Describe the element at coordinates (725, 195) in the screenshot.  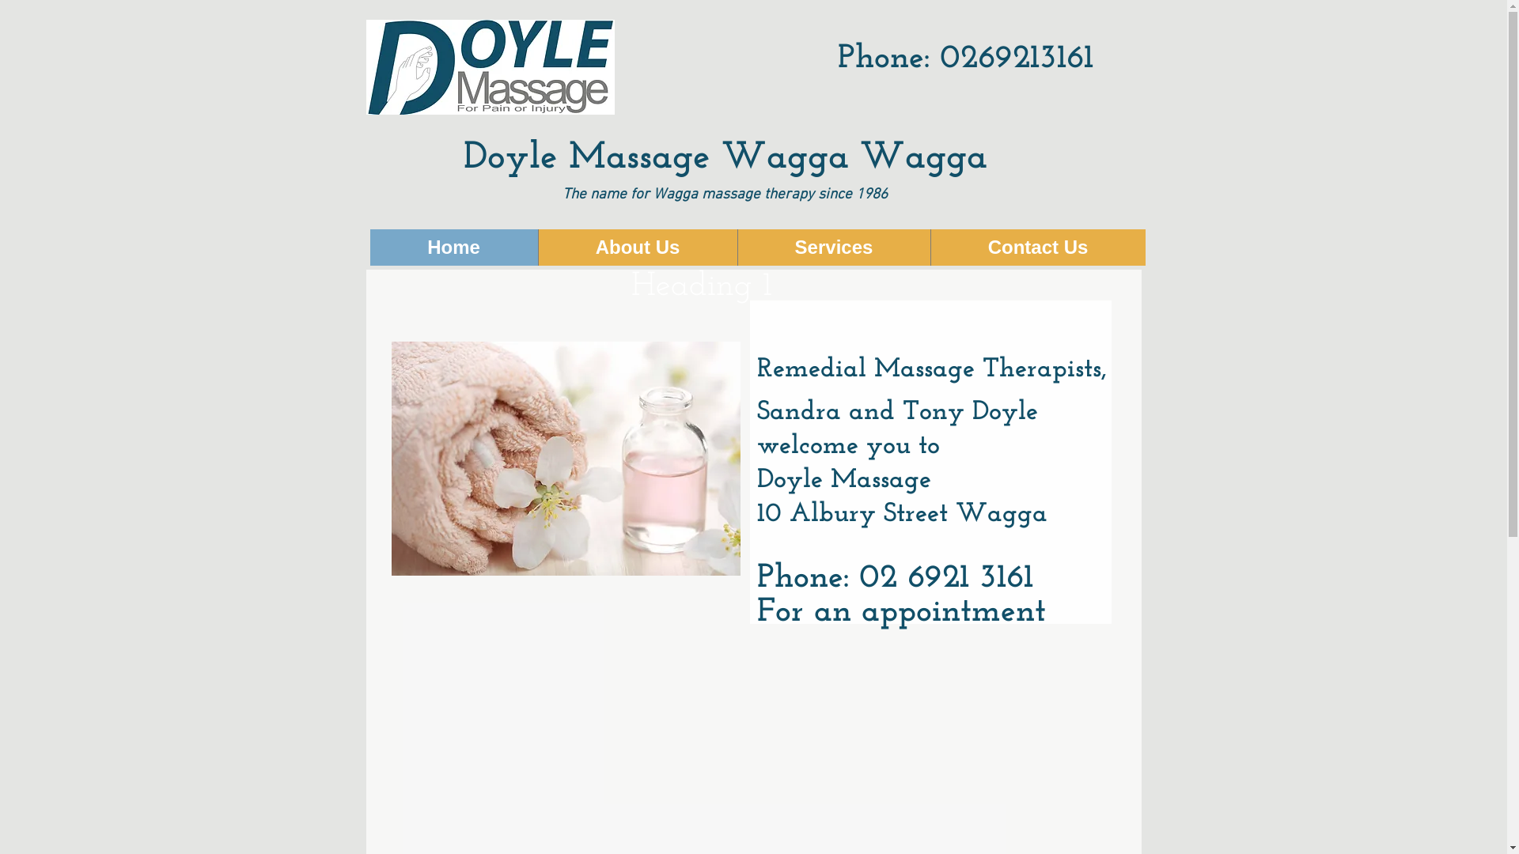
I see `The name for Wagga massage therapy since 1986` at that location.